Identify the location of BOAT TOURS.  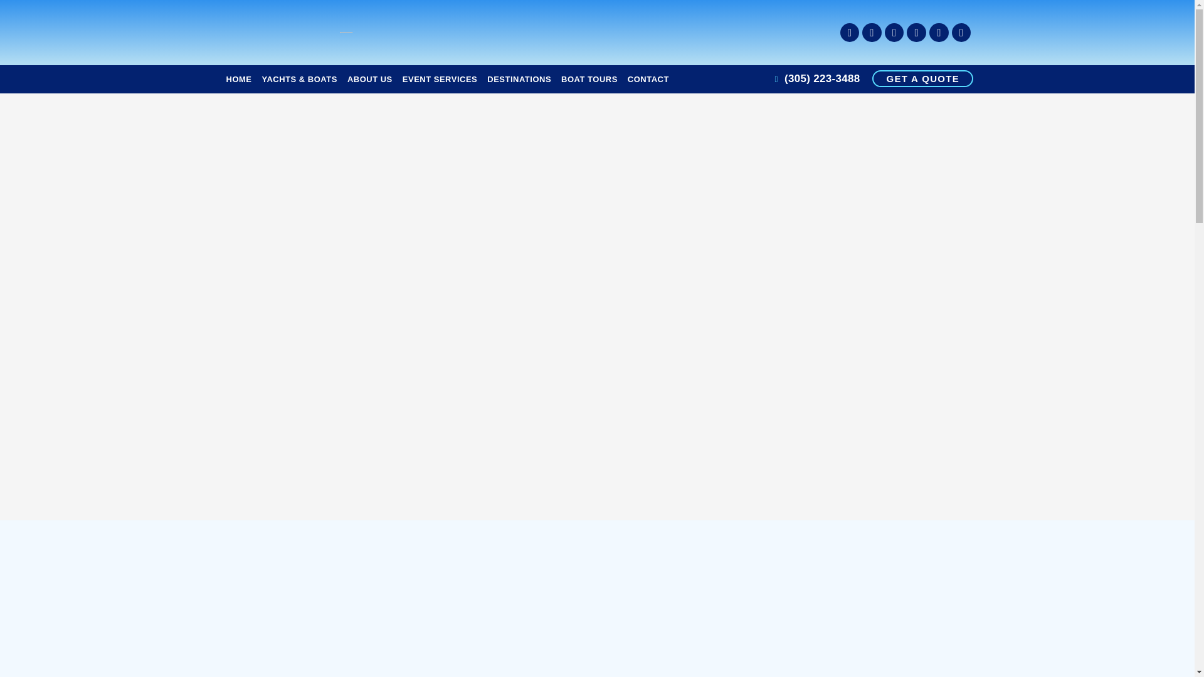
(589, 78).